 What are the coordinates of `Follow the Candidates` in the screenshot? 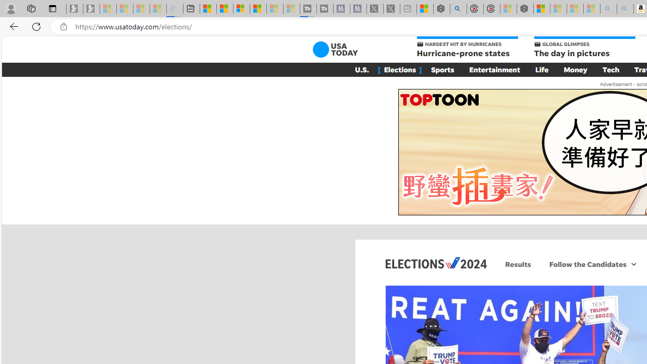 It's located at (586, 264).